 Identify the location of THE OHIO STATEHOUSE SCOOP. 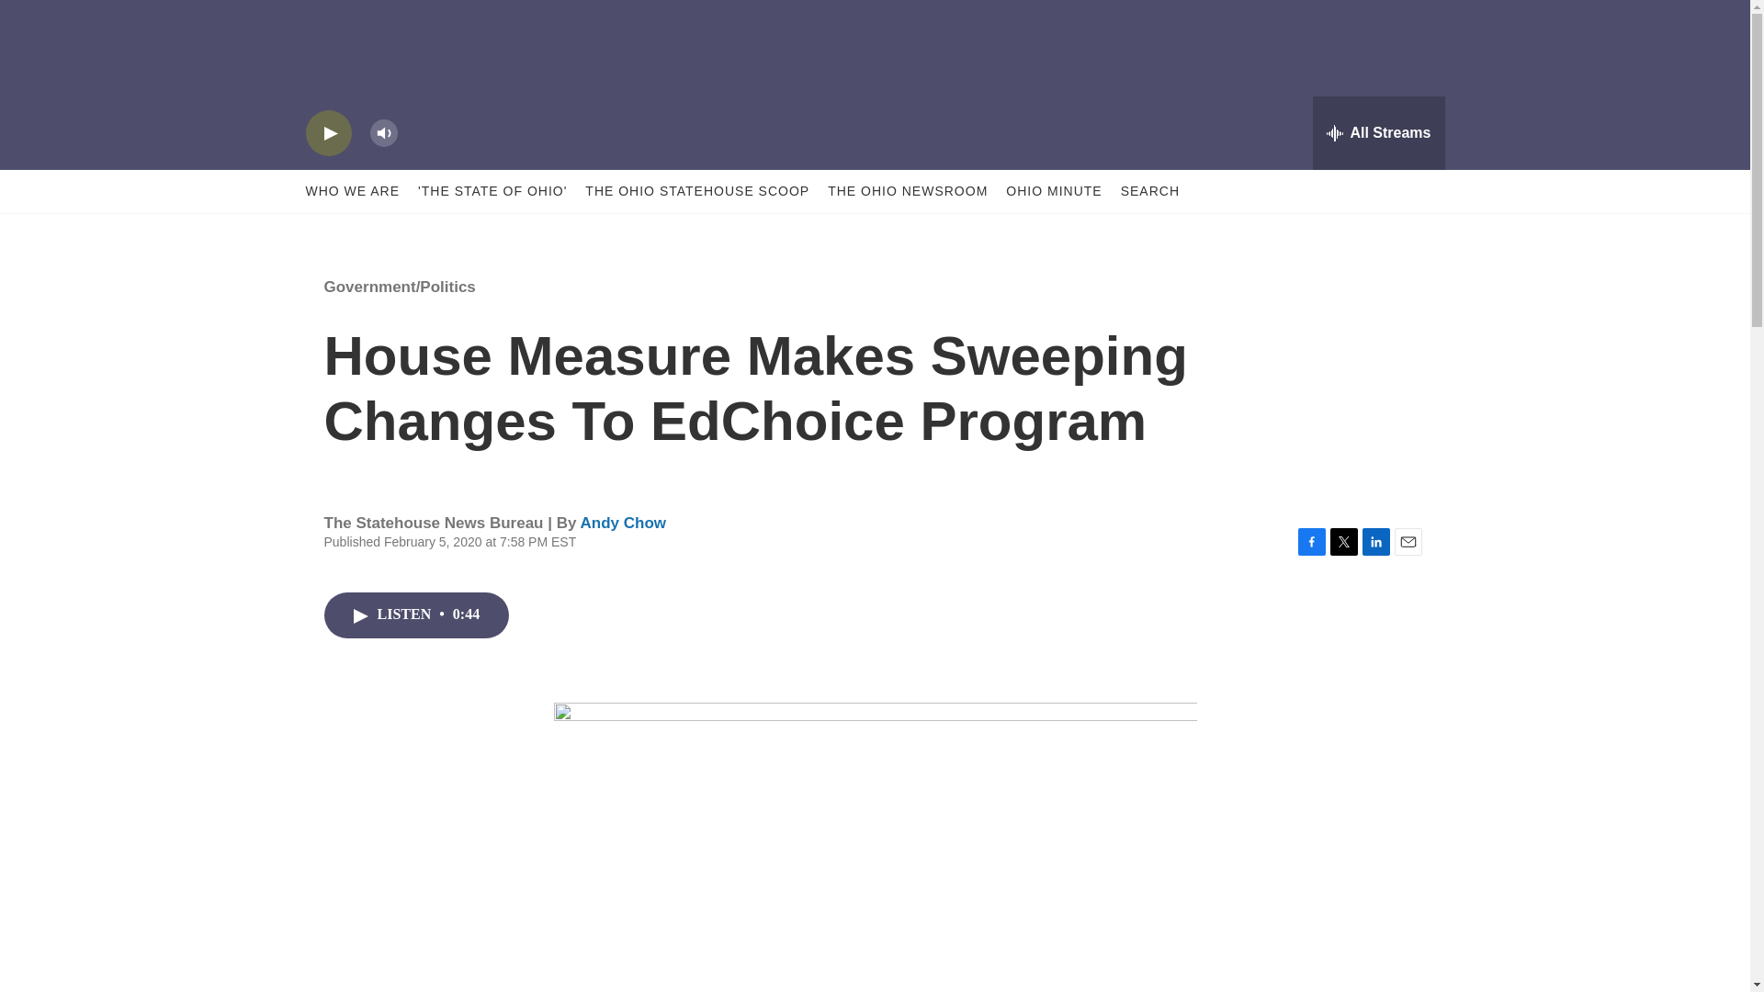
(697, 191).